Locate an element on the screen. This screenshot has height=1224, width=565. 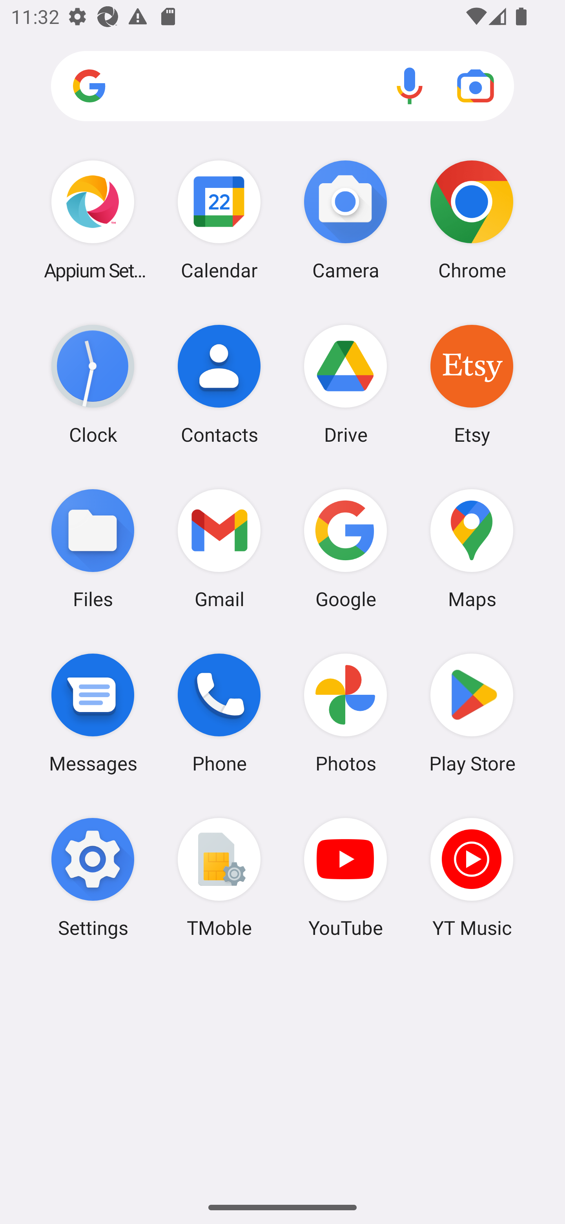
Gmail is located at coordinates (219, 548).